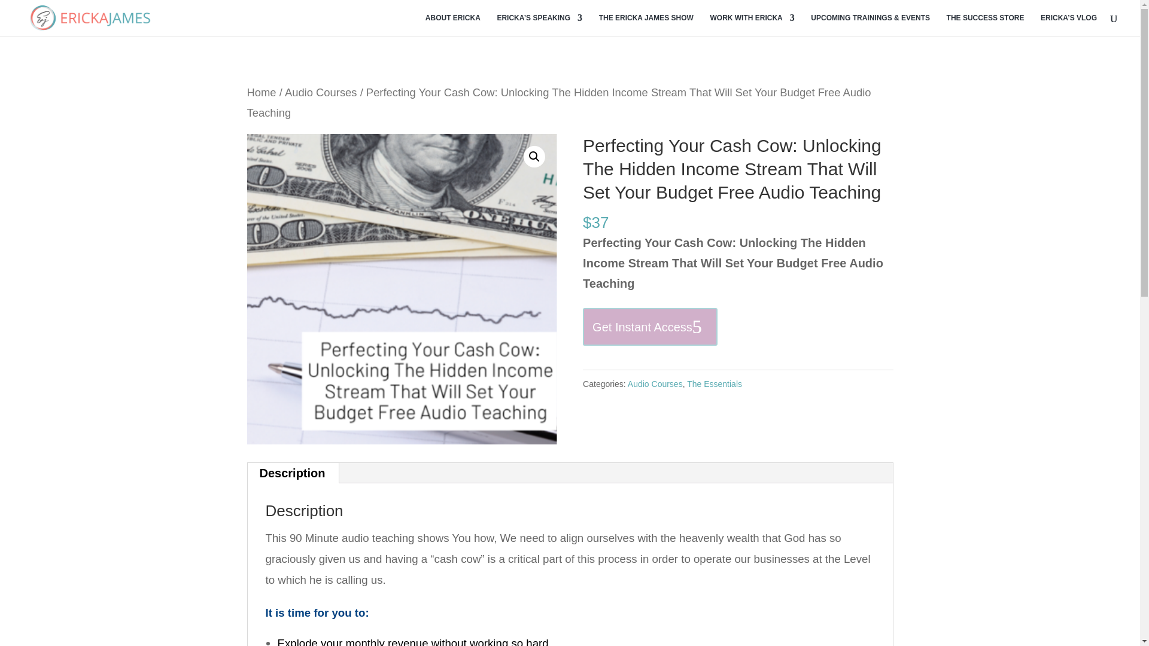  I want to click on THE ERICKA JAMES SHOW, so click(646, 25).